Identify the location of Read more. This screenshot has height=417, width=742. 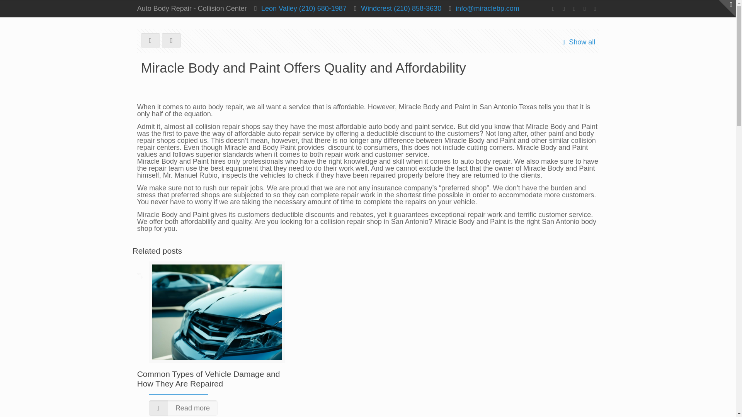
(183, 408).